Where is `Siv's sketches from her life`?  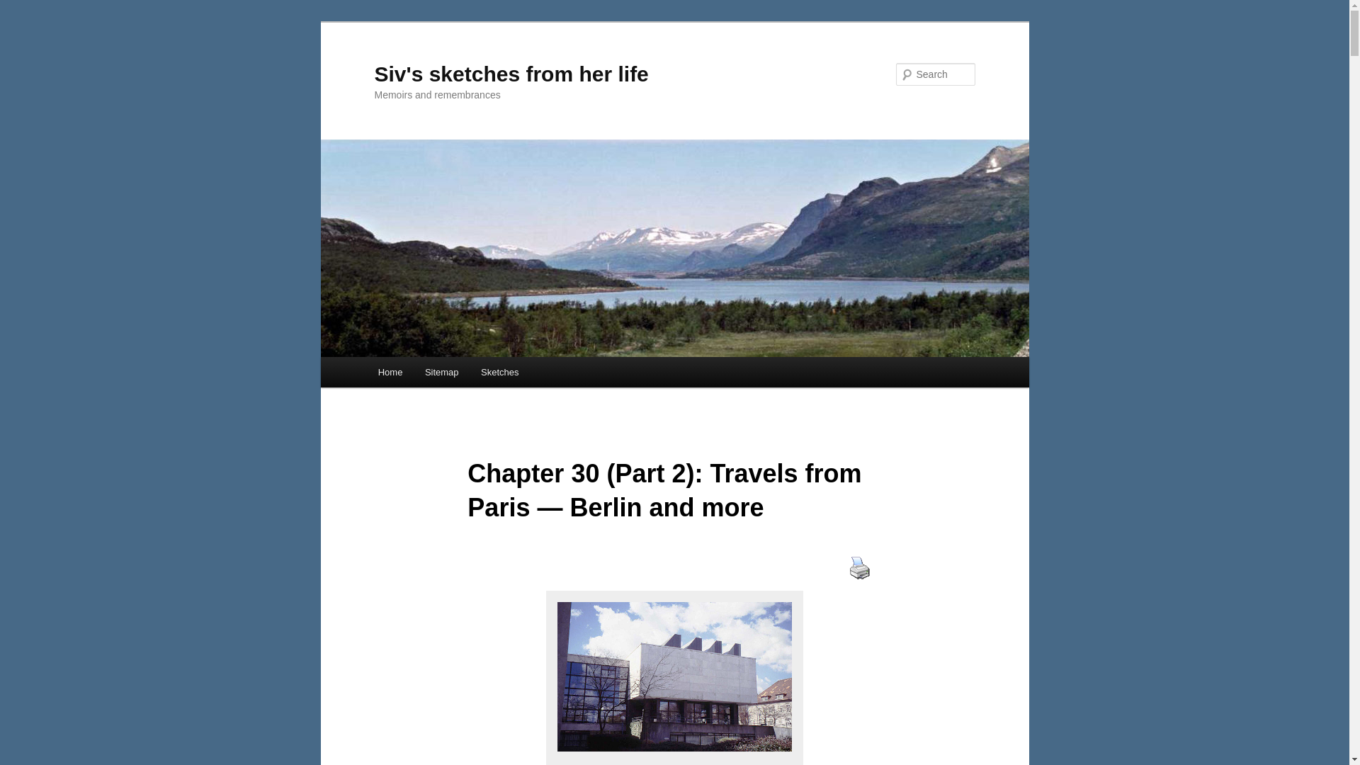 Siv's sketches from her life is located at coordinates (511, 74).